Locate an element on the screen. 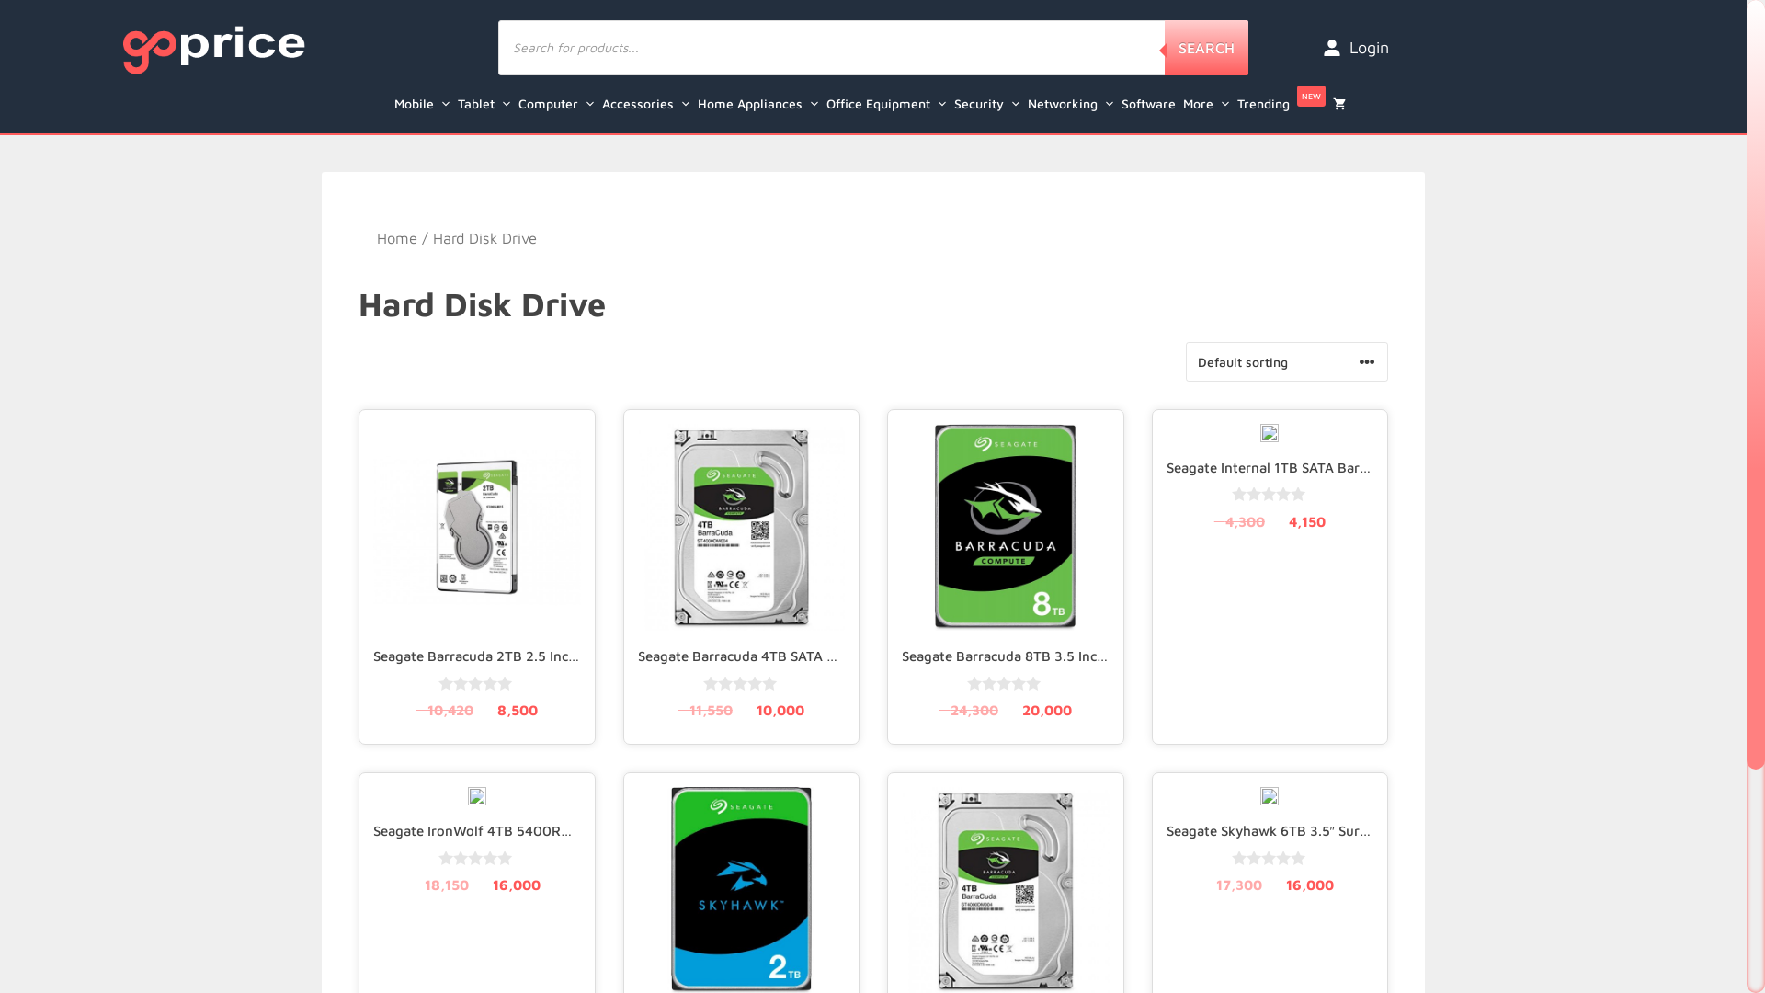 This screenshot has height=993, width=1765. Not yet rated is located at coordinates (741, 684).